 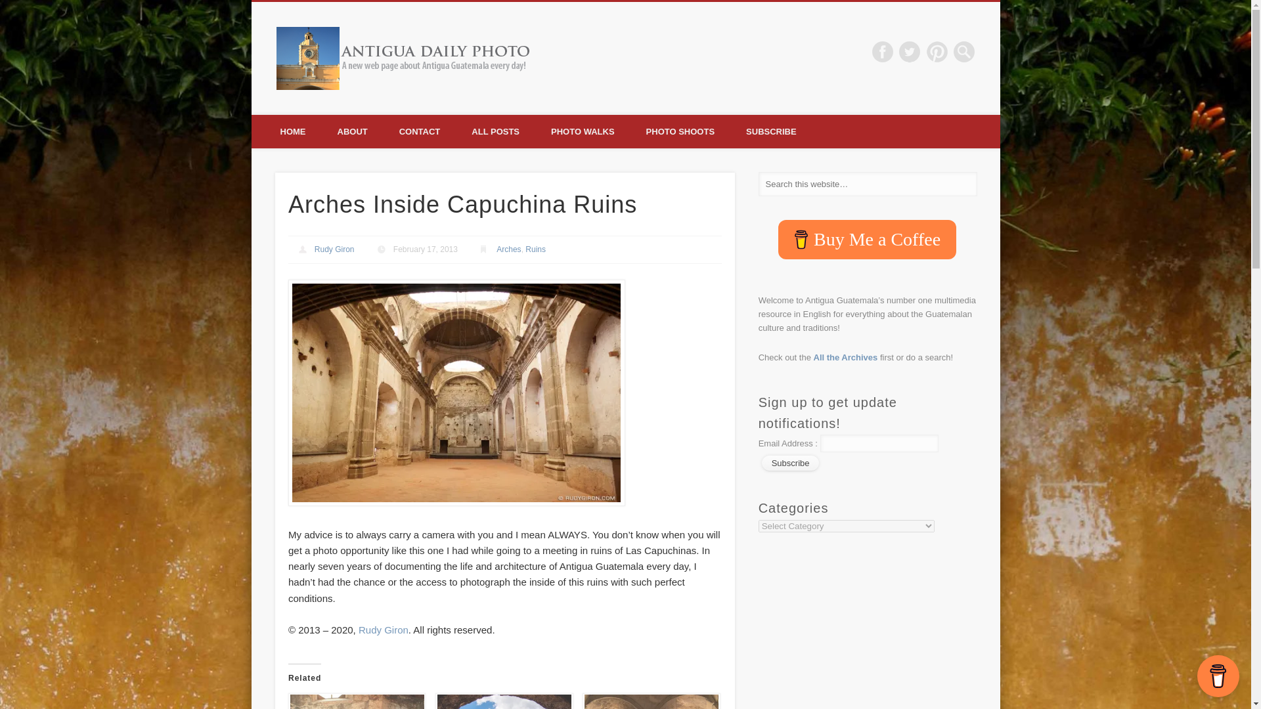 What do you see at coordinates (10, 7) in the screenshot?
I see `Search` at bounding box center [10, 7].